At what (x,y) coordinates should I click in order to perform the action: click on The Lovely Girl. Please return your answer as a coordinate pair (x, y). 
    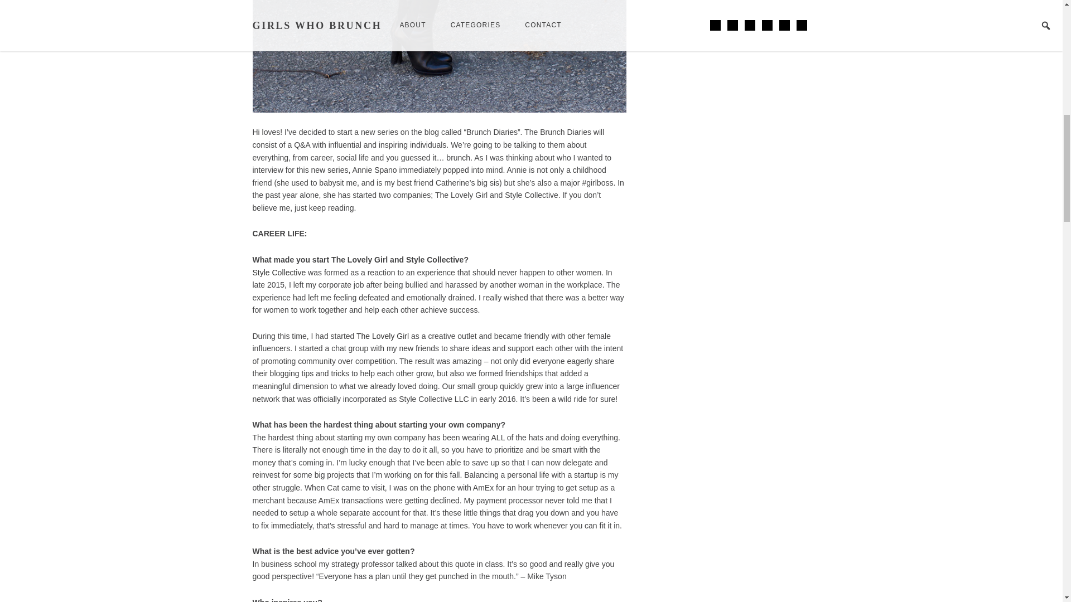
    Looking at the image, I should click on (383, 336).